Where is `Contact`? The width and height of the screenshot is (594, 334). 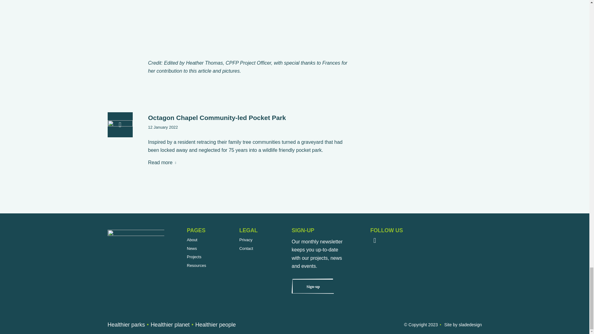 Contact is located at coordinates (246, 249).